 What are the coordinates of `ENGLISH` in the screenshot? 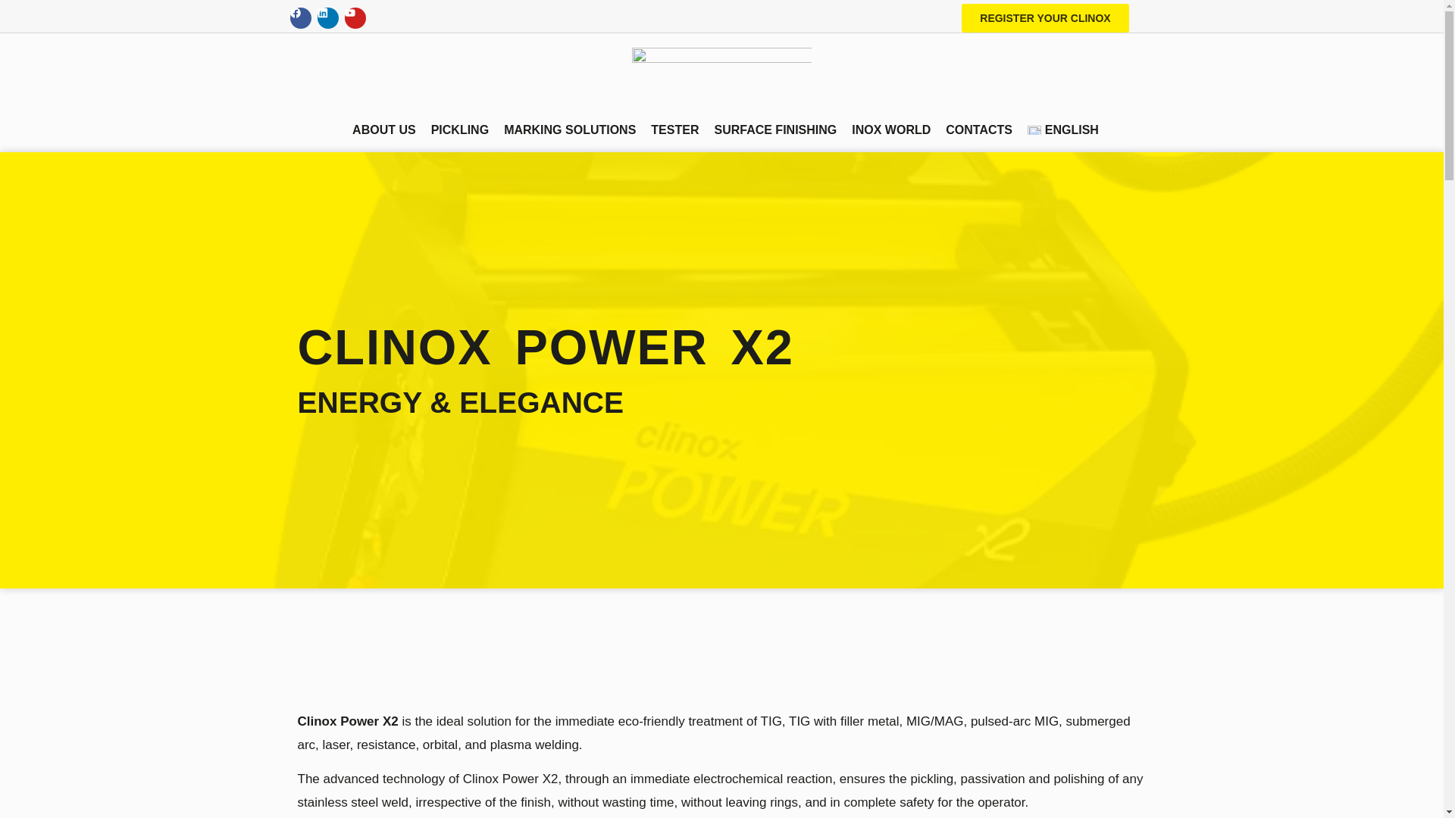 It's located at (1062, 130).